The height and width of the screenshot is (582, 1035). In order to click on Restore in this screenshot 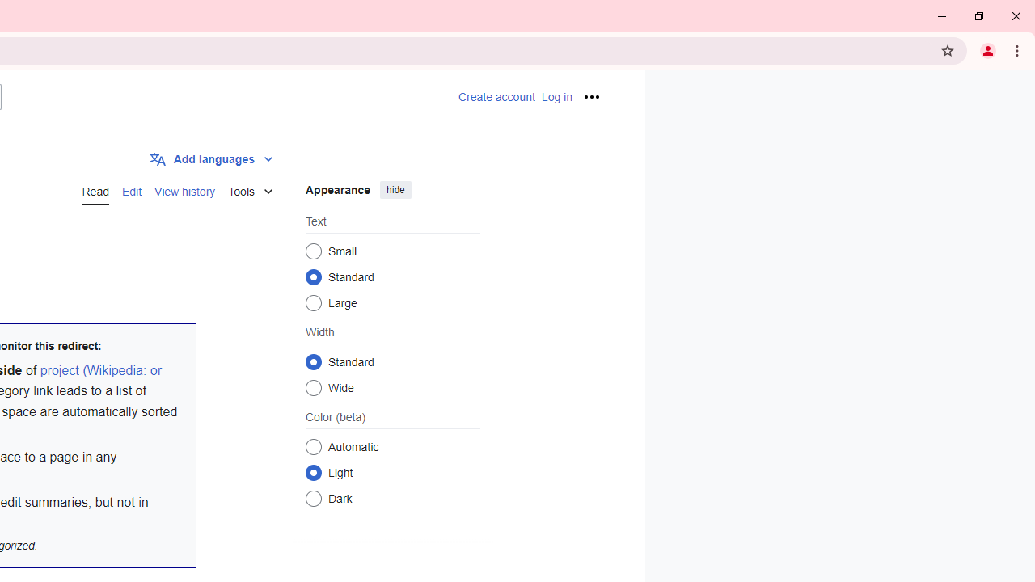, I will do `click(978, 16)`.